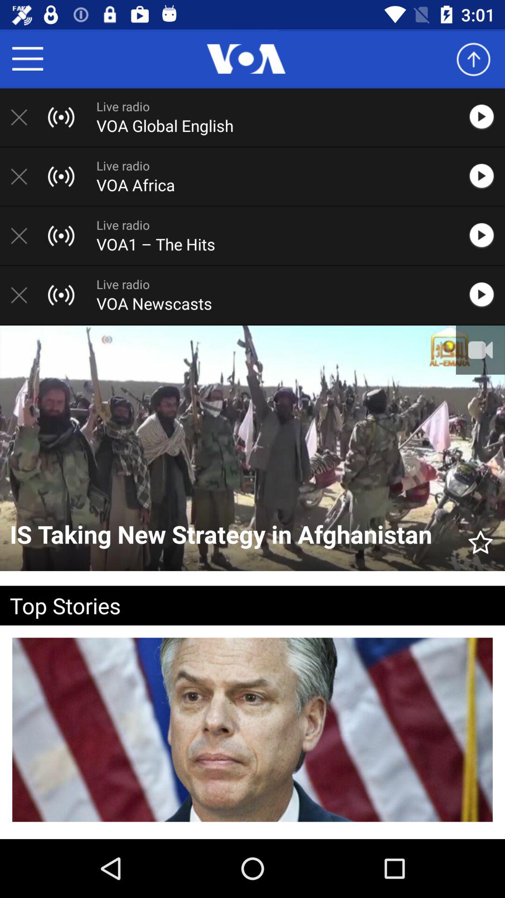 This screenshot has height=898, width=505. What do you see at coordinates (233, 535) in the screenshot?
I see `jump to the is taking new` at bounding box center [233, 535].